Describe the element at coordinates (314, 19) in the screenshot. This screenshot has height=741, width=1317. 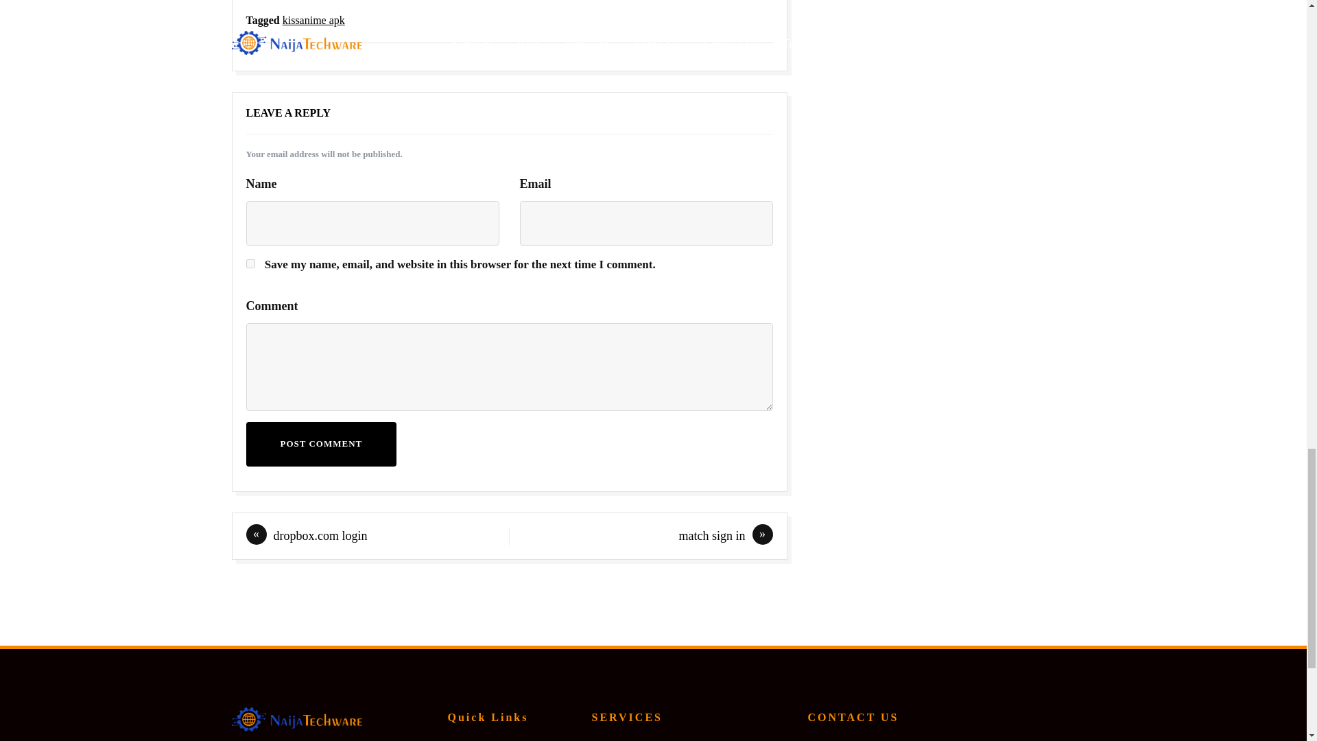
I see `kissanime apk` at that location.